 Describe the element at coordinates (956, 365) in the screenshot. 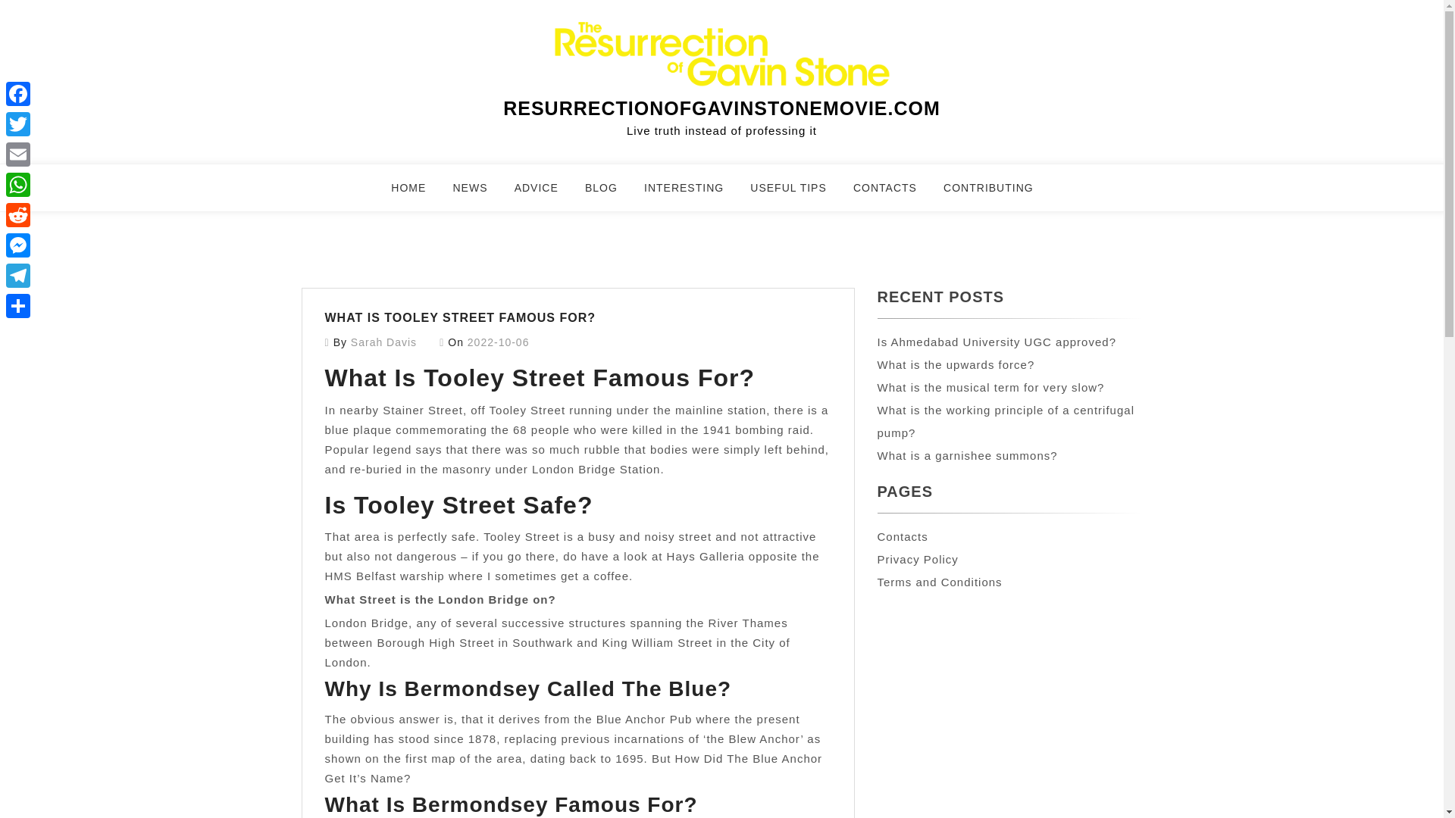

I see `What is the upwards force?` at that location.